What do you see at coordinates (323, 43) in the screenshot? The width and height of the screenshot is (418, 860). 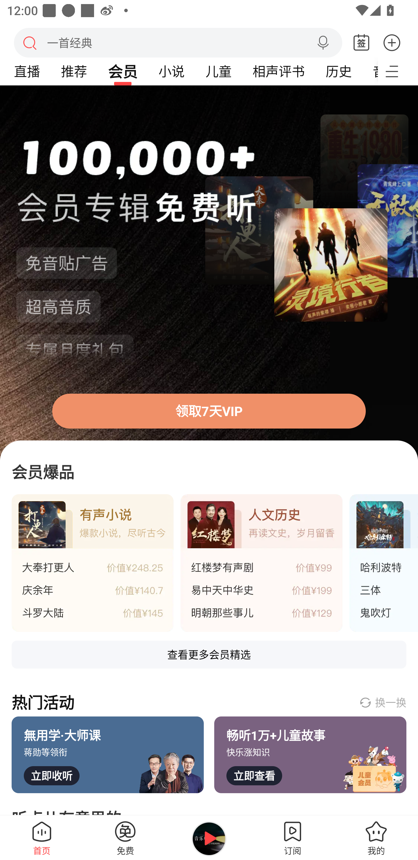 I see `语音搜索` at bounding box center [323, 43].